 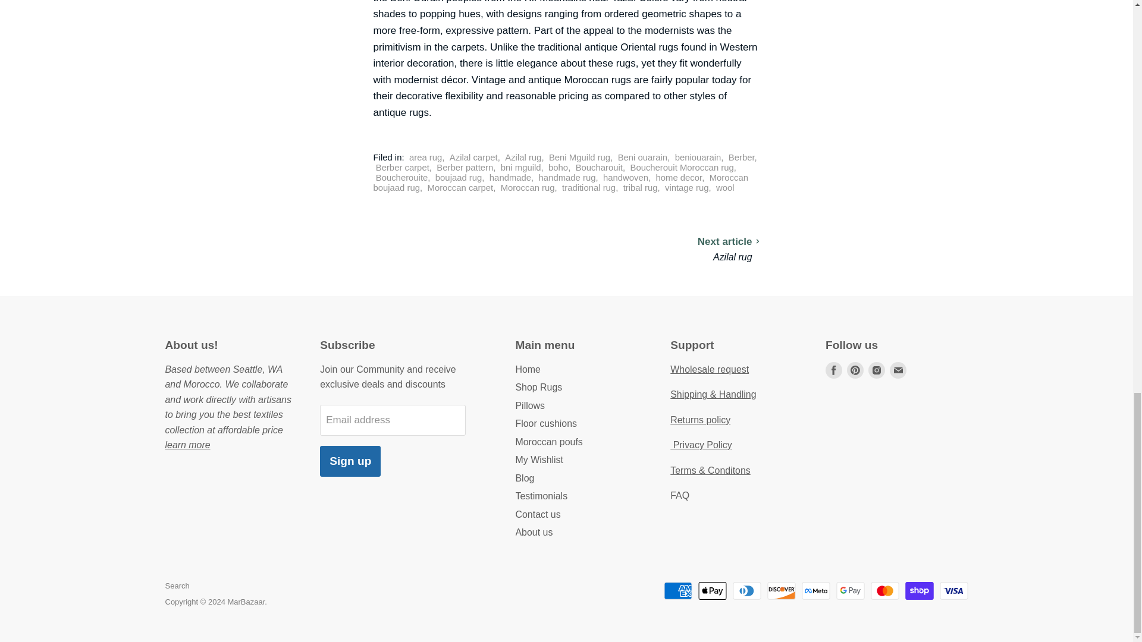 What do you see at coordinates (626, 177) in the screenshot?
I see `Show articles tagged handwoven` at bounding box center [626, 177].